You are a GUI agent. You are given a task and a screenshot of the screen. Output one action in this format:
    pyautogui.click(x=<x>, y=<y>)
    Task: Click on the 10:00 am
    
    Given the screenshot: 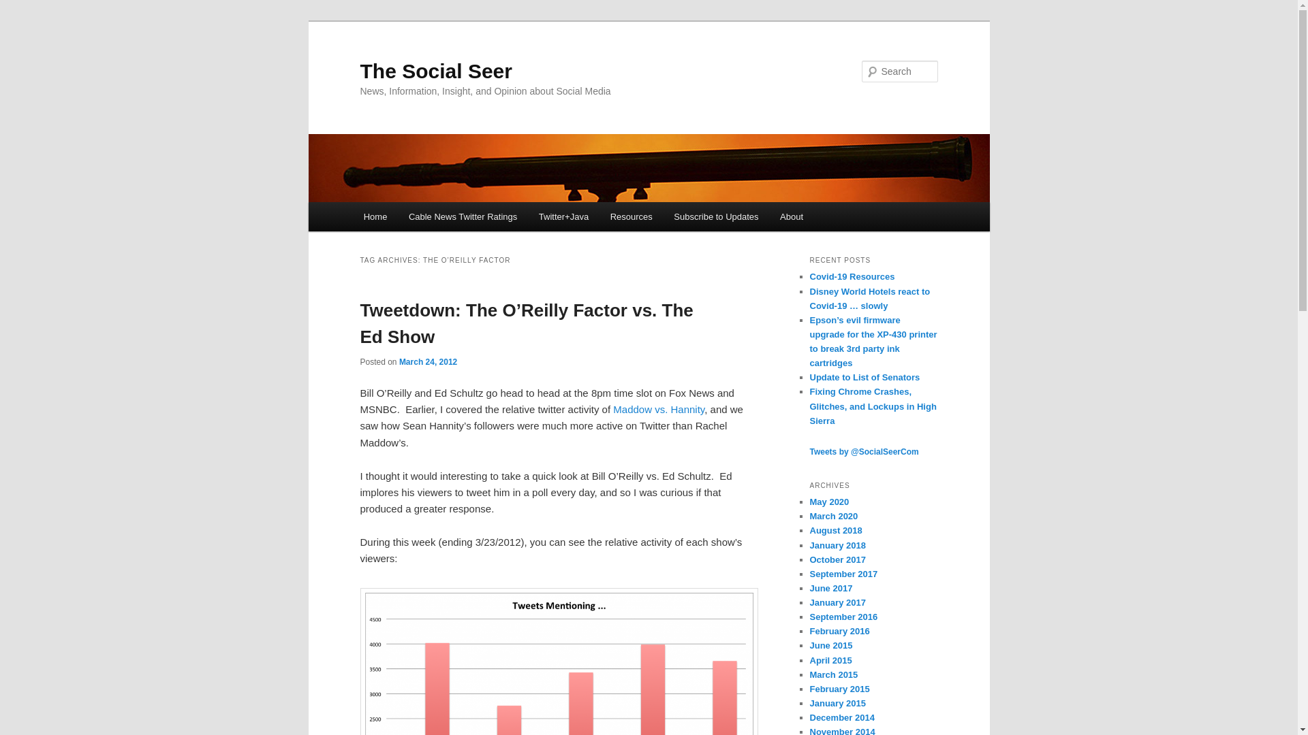 What is the action you would take?
    pyautogui.click(x=428, y=361)
    